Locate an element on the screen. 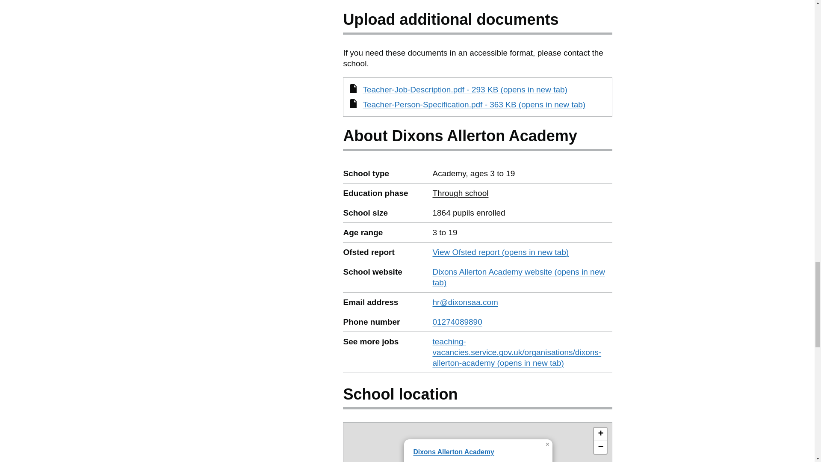 Image resolution: width=821 pixels, height=462 pixels. Zoom out is located at coordinates (457, 322).